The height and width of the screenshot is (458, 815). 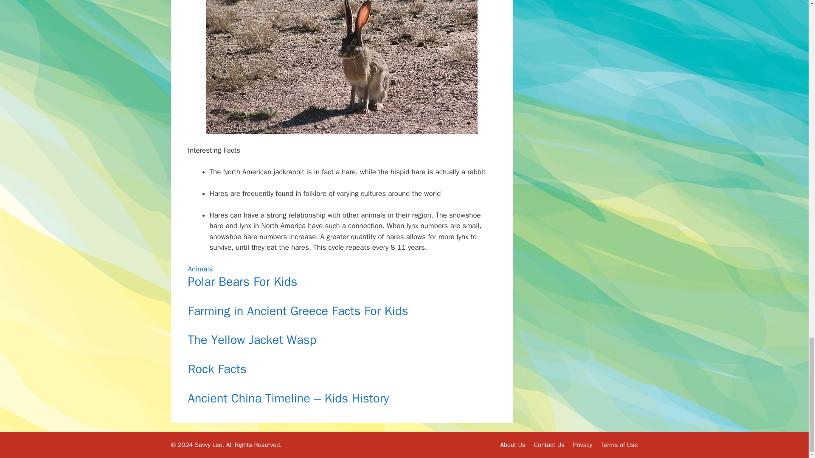 What do you see at coordinates (512, 445) in the screenshot?
I see `About Us` at bounding box center [512, 445].